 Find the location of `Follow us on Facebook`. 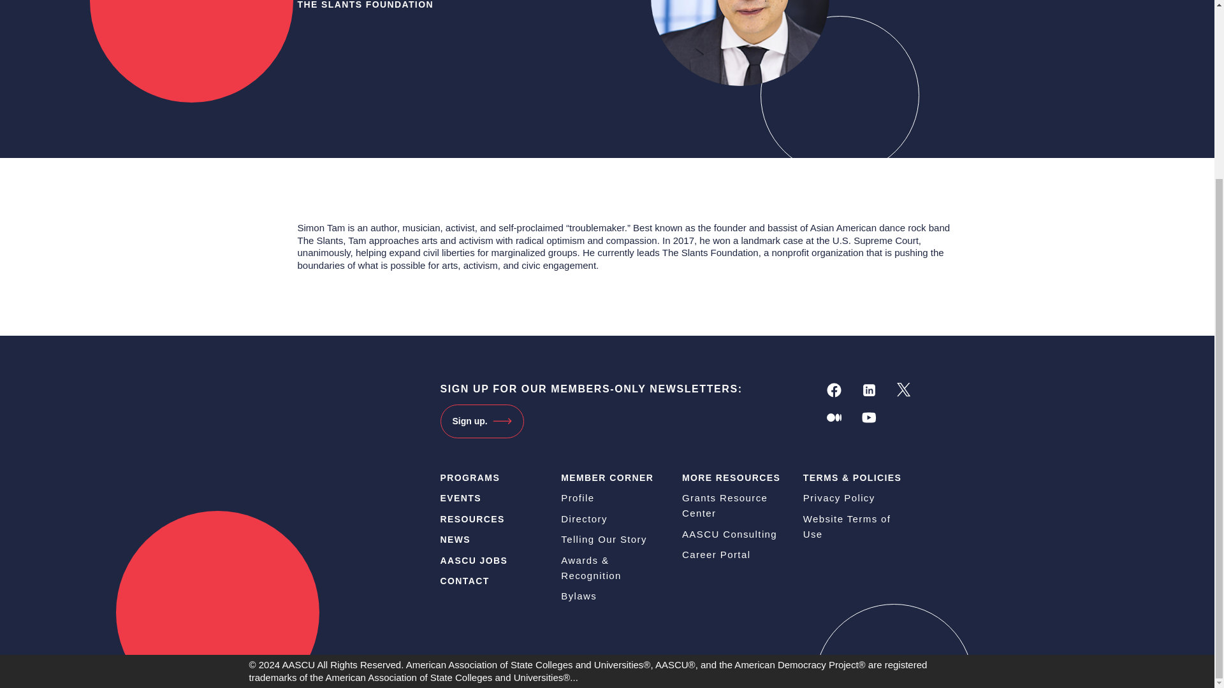

Follow us on Facebook is located at coordinates (834, 390).